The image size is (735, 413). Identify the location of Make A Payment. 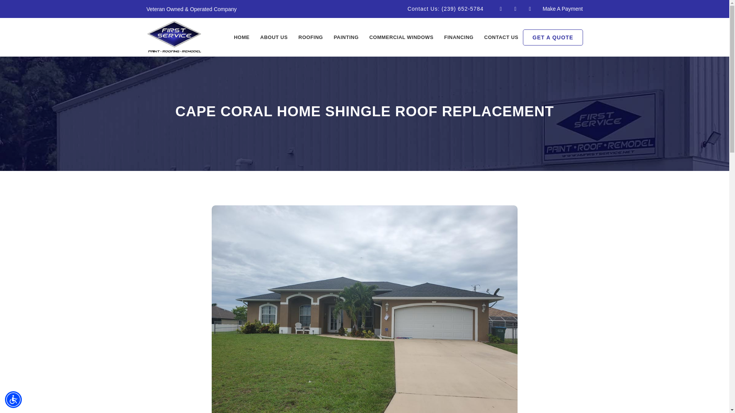
(562, 9).